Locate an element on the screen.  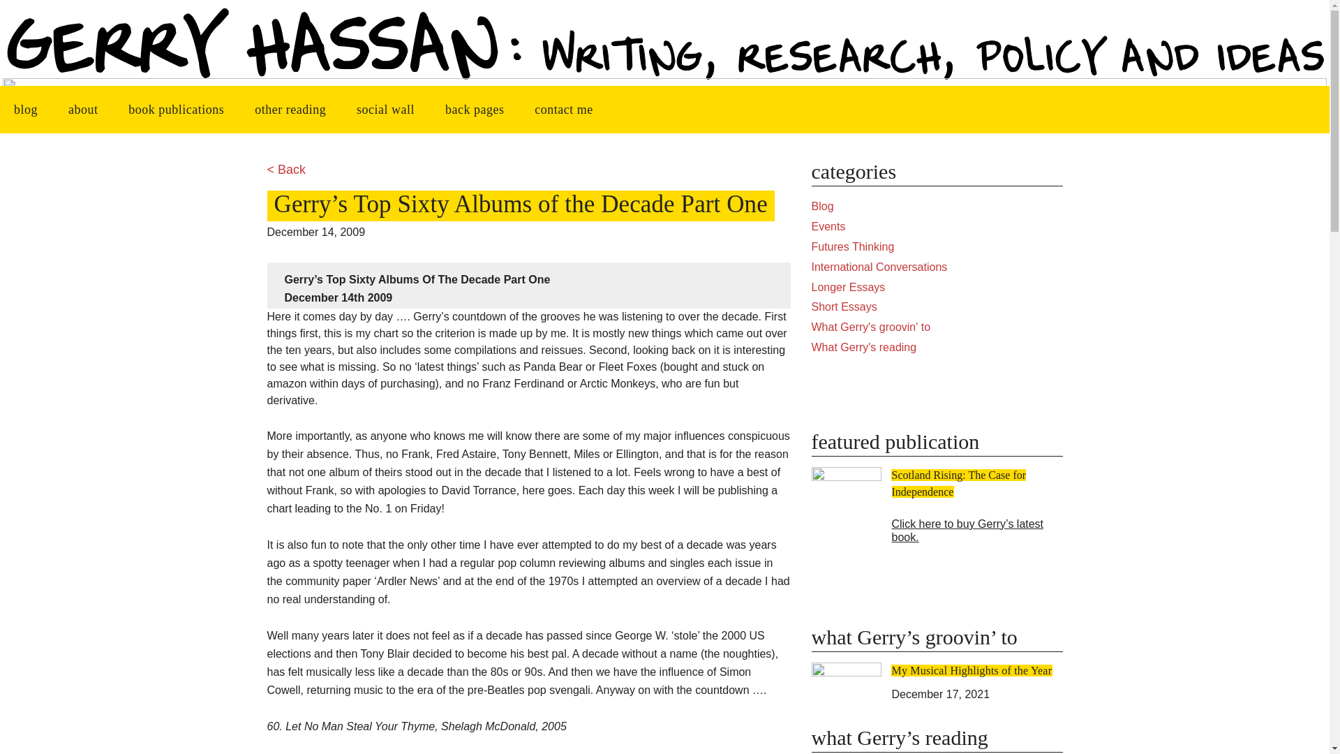
other reading is located at coordinates (290, 110).